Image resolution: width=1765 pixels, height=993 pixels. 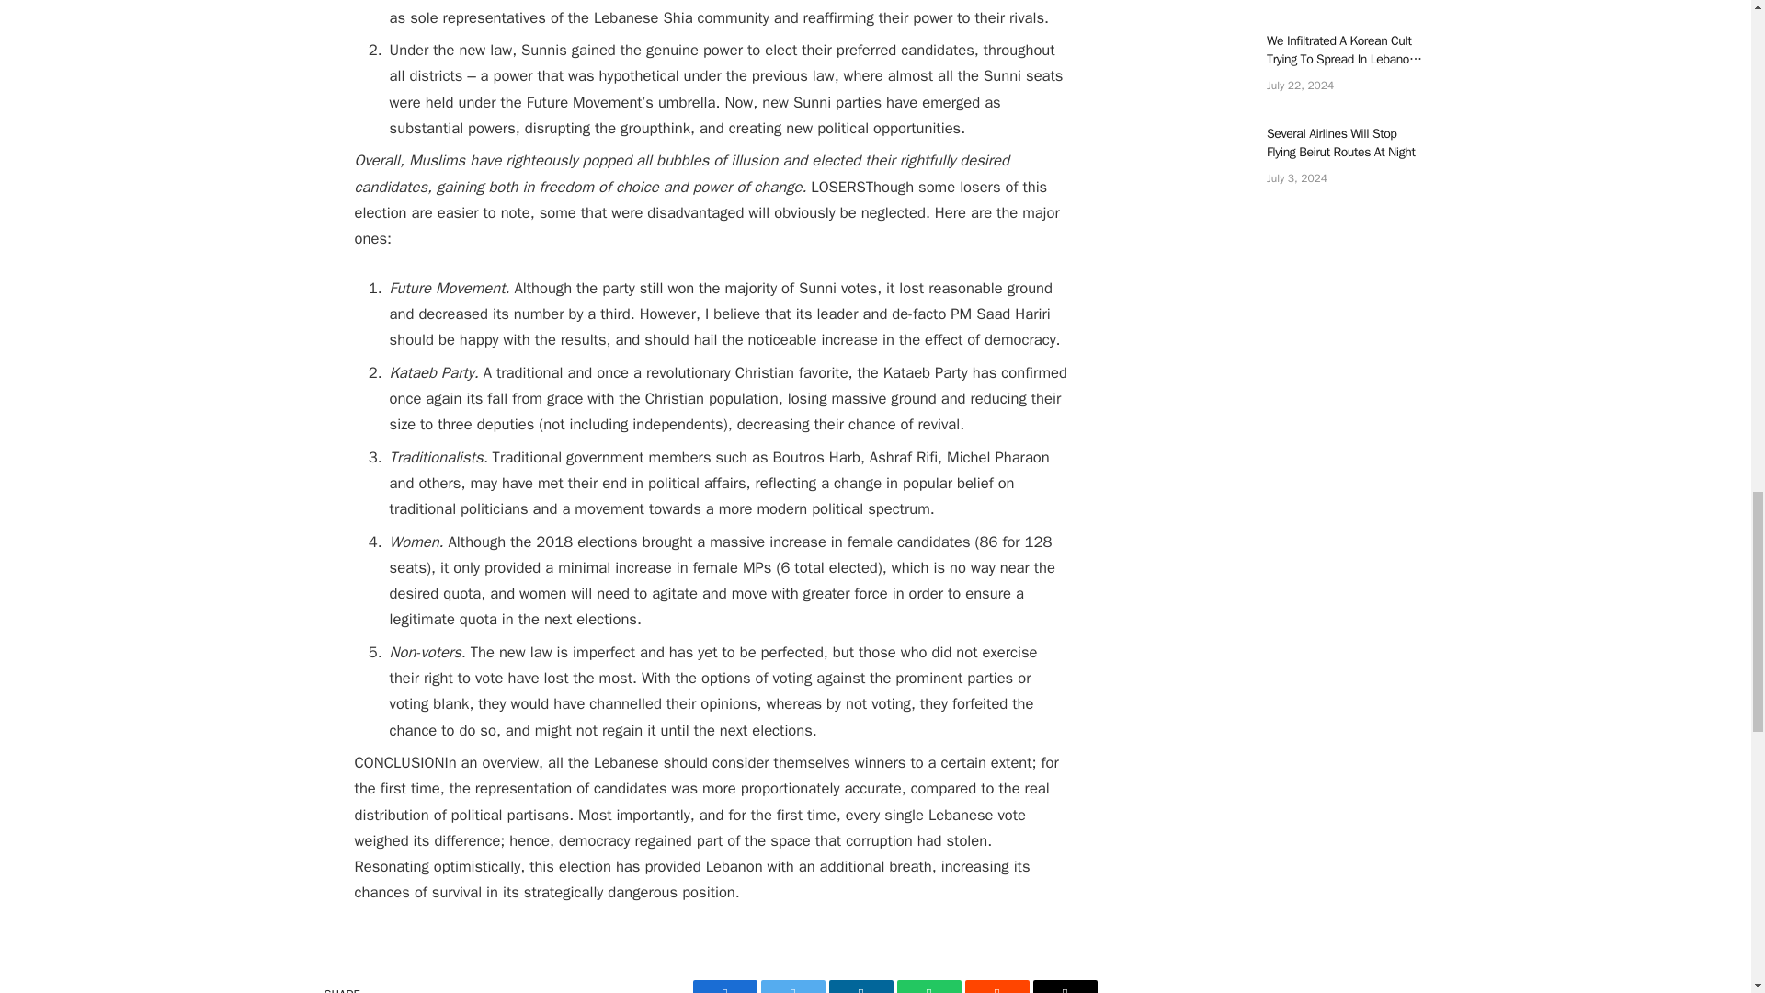 What do you see at coordinates (860, 986) in the screenshot?
I see `LinkedIn` at bounding box center [860, 986].